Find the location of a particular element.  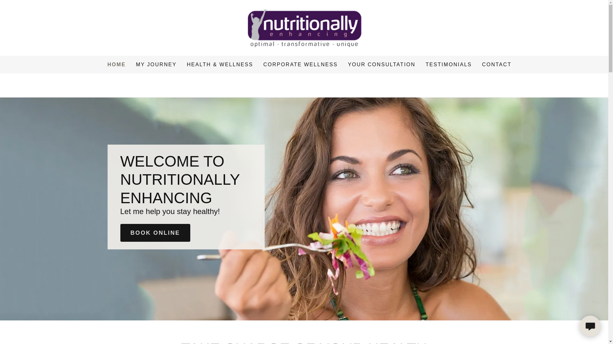

HOME is located at coordinates (116, 64).